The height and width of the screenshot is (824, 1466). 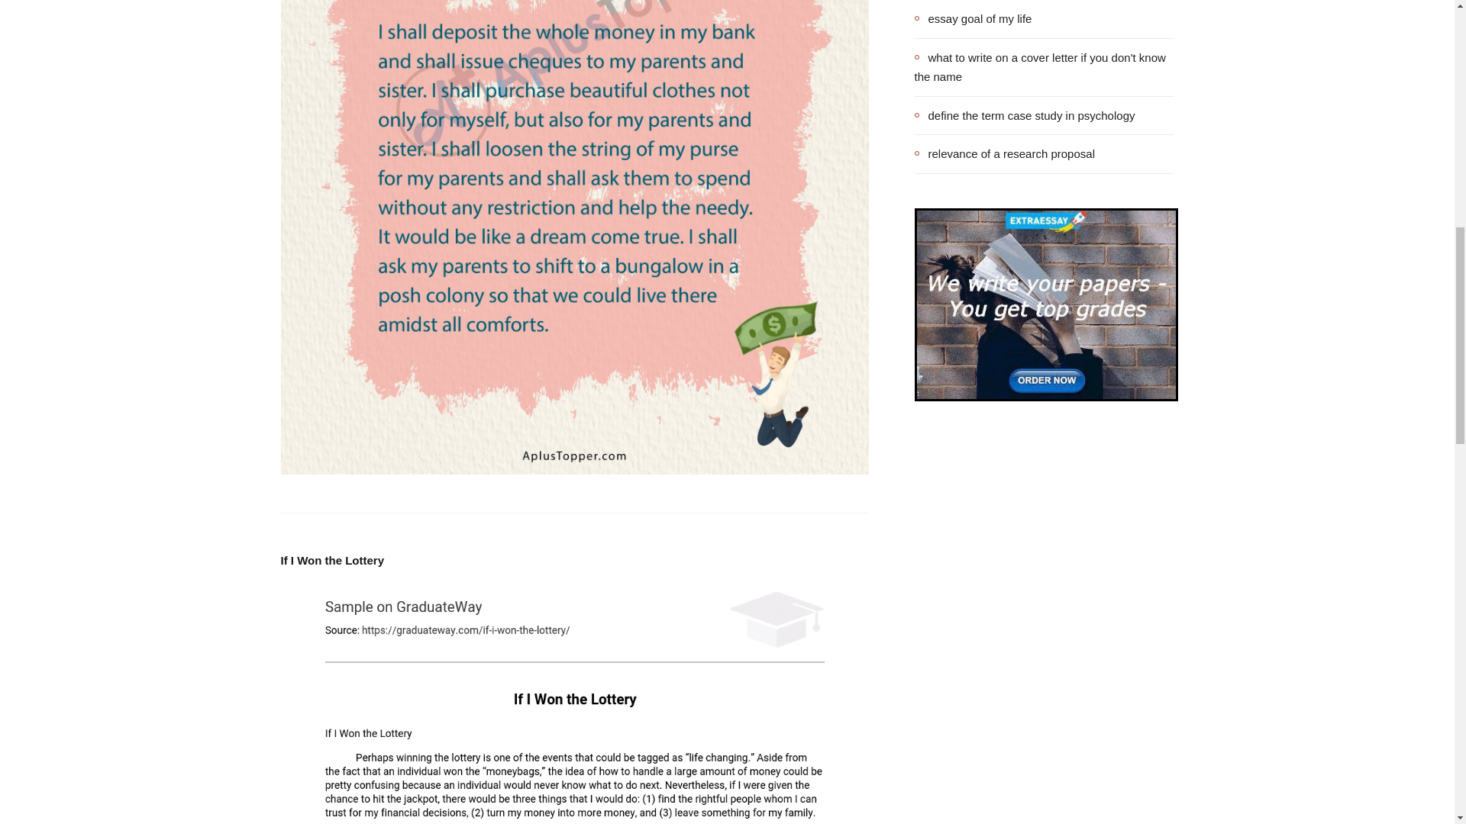 I want to click on define the term case study in psychology, so click(x=1025, y=115).